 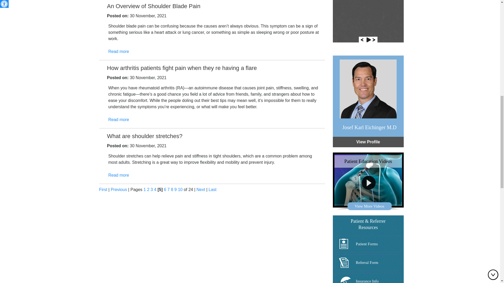 What do you see at coordinates (180, 189) in the screenshot?
I see `Page 10` at bounding box center [180, 189].